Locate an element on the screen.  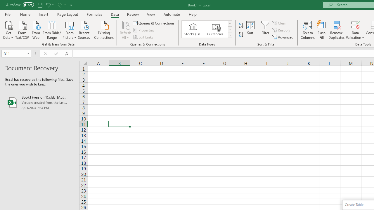
Text to Columns... is located at coordinates (308, 30).